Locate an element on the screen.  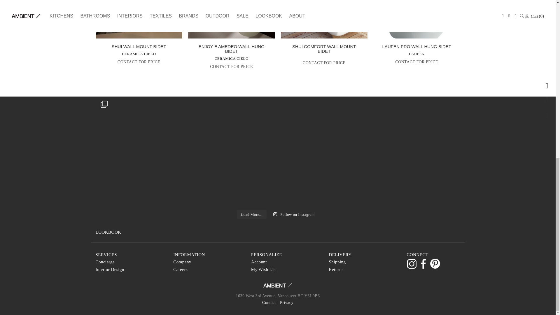
laufen-8309521 is located at coordinates (417, 19).